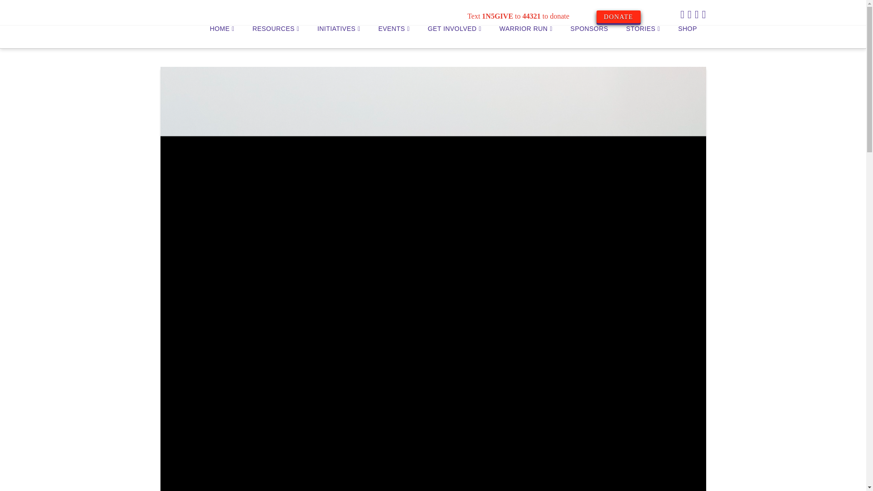  I want to click on RESOURCES, so click(276, 36).